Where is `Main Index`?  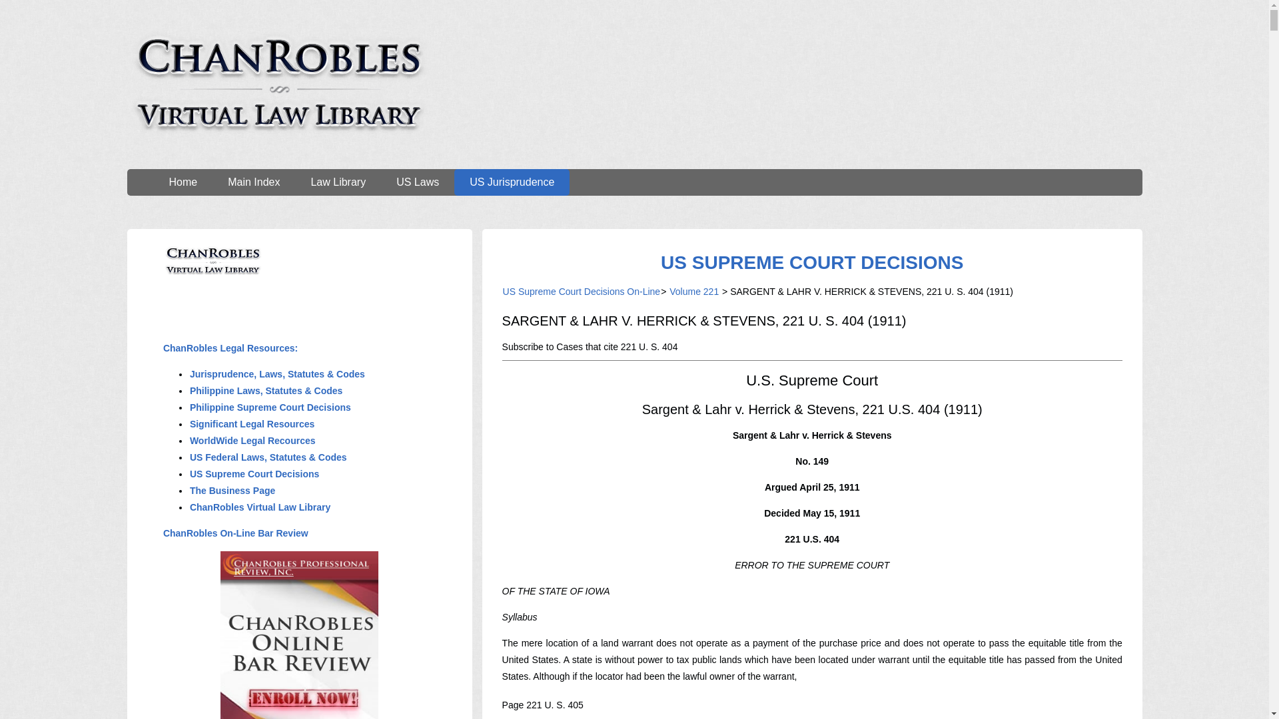
Main Index is located at coordinates (253, 182).